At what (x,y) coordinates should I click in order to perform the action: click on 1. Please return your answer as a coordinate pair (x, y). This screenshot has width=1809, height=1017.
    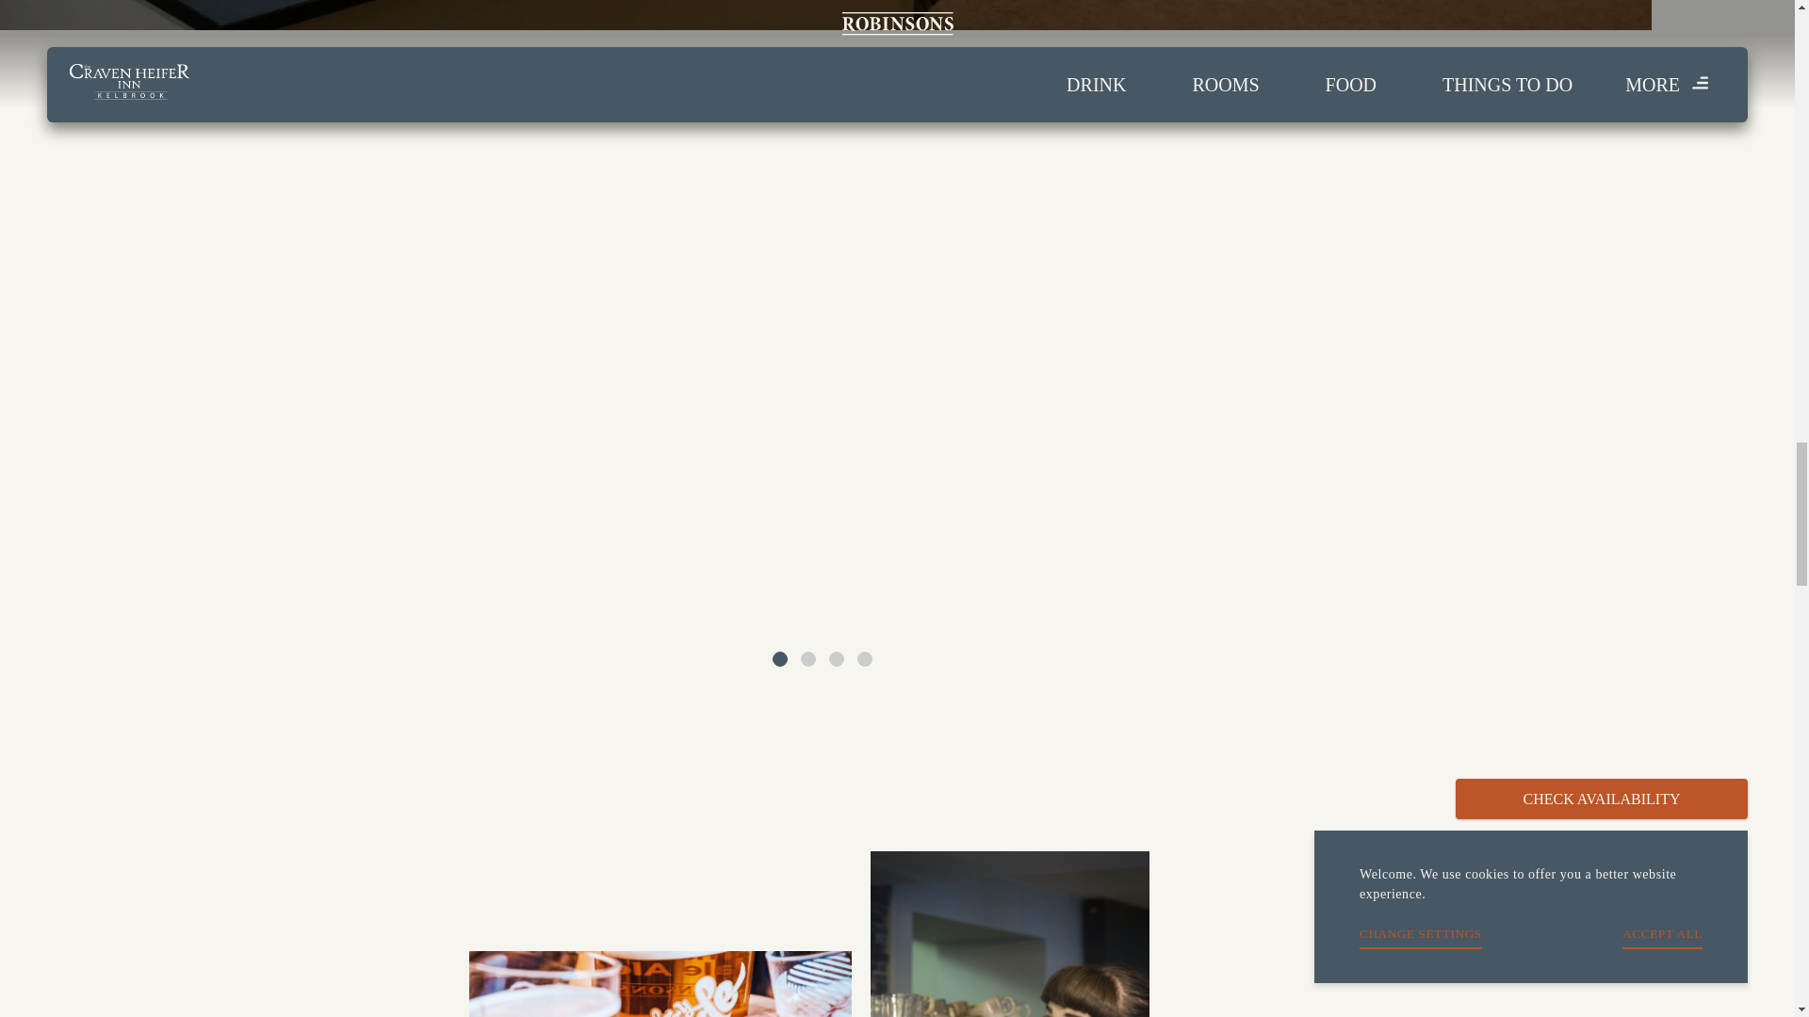
    Looking at the image, I should click on (779, 659).